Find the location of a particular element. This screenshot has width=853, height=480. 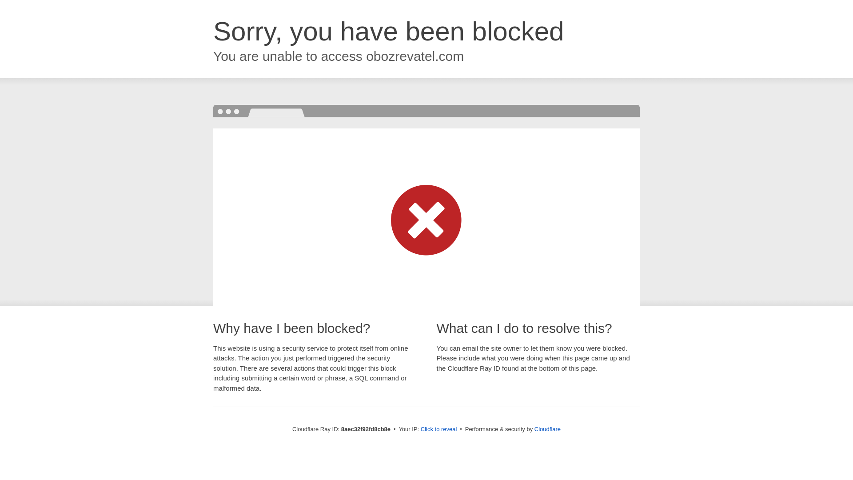

Click to reveal is located at coordinates (439, 429).